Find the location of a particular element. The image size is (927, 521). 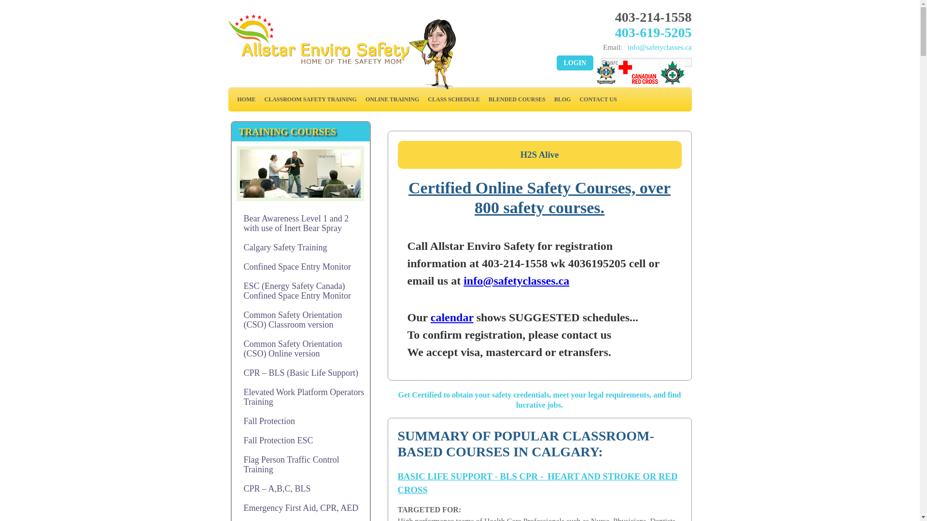

CLASSROOM SAFETY TRAINING is located at coordinates (310, 99).